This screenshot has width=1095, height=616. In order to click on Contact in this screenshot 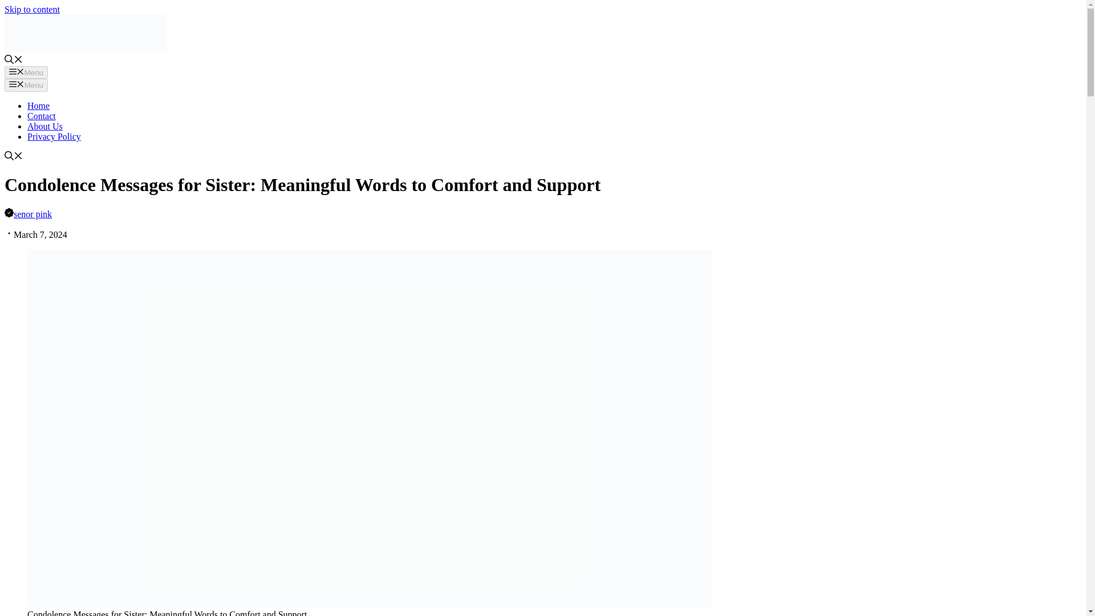, I will do `click(41, 116)`.